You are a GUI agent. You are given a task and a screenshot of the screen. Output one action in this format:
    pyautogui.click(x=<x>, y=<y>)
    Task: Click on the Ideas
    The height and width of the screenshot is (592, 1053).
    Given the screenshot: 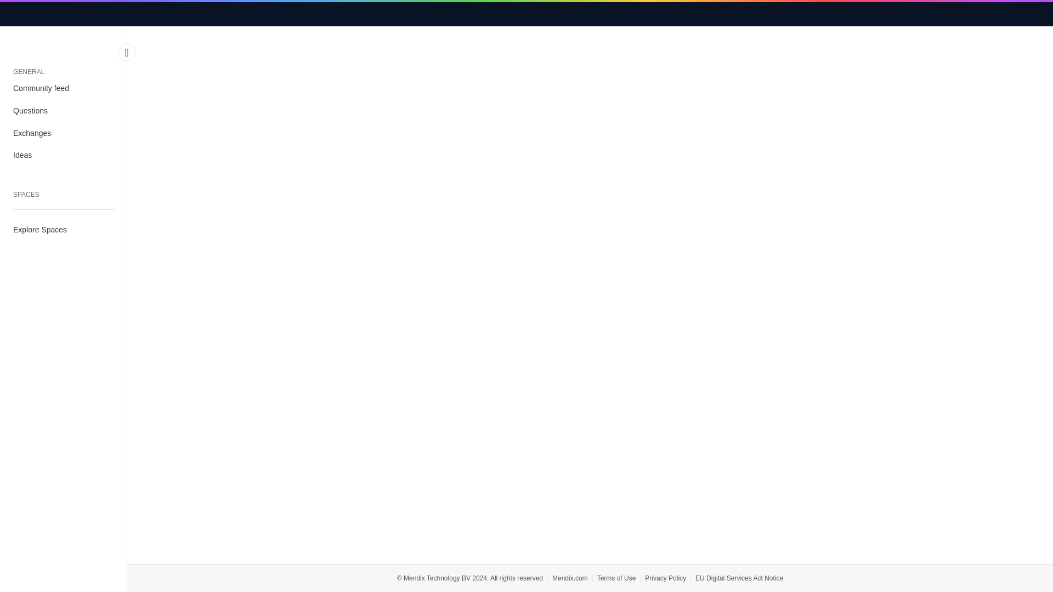 What is the action you would take?
    pyautogui.click(x=64, y=155)
    